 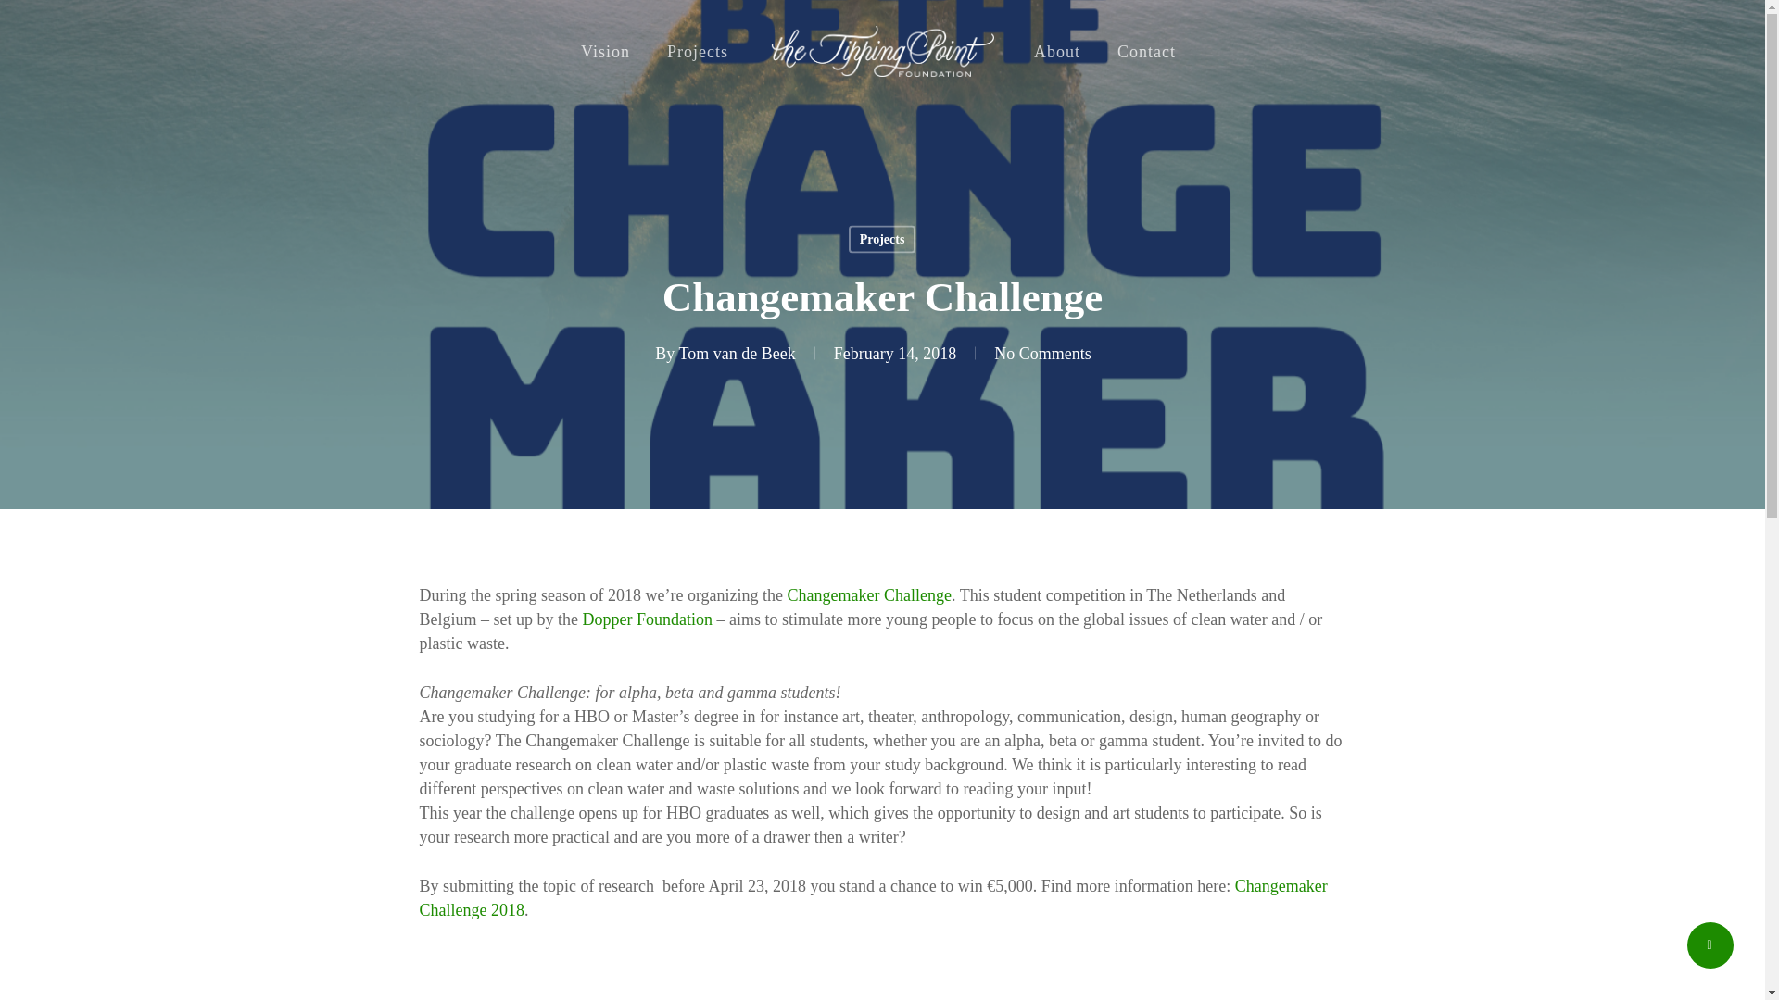 I want to click on About, so click(x=1057, y=50).